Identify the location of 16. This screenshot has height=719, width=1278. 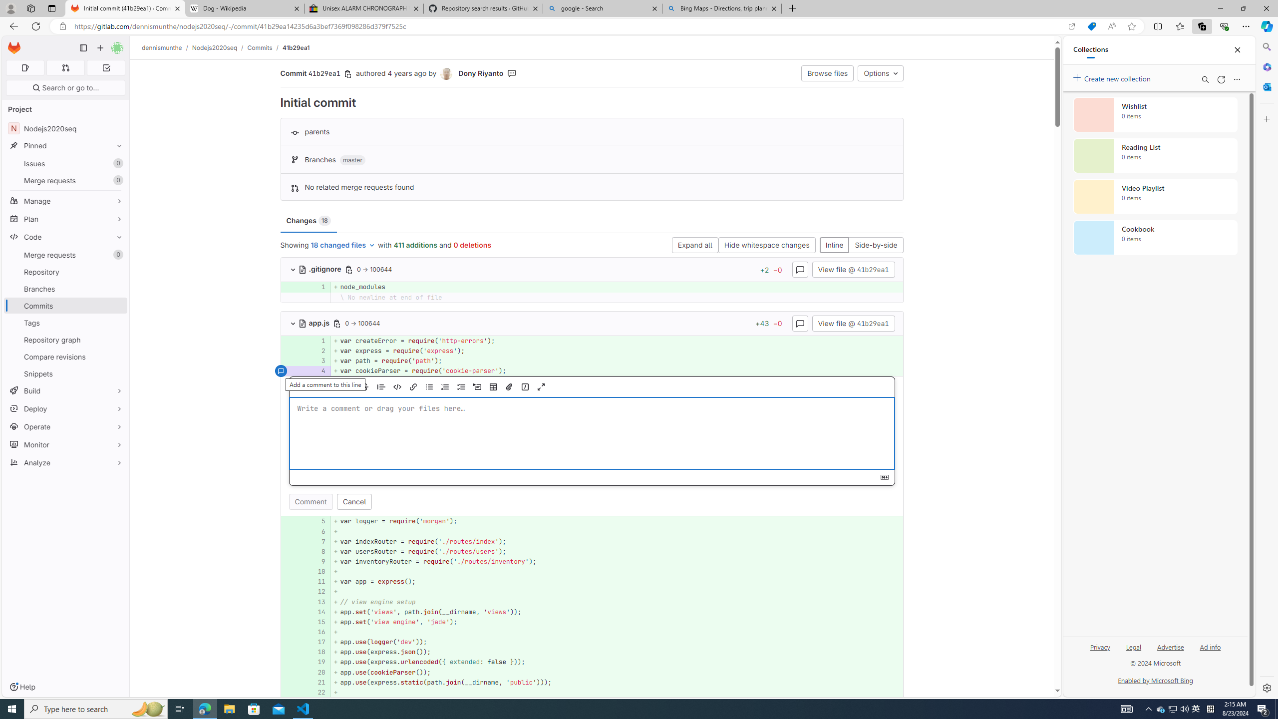
(317, 632).